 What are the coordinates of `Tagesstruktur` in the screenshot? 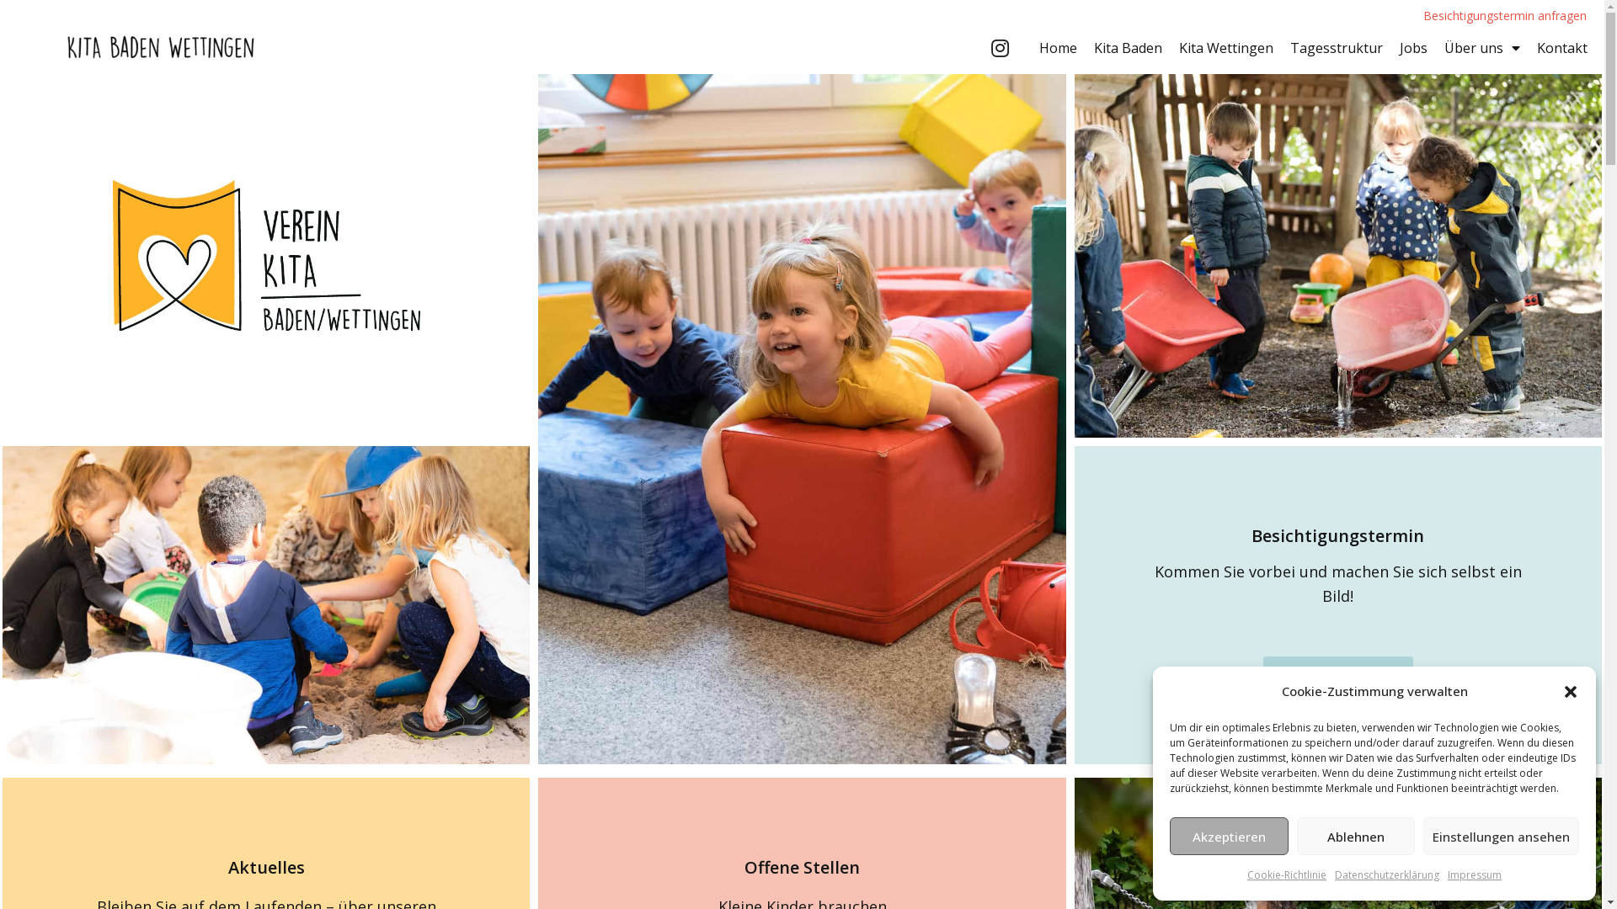 It's located at (1337, 48).